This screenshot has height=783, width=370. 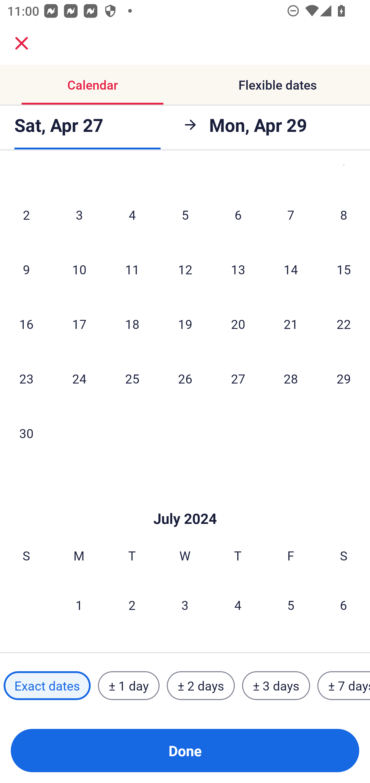 I want to click on 6 Thursday, June 6, 2024, so click(x=238, y=214).